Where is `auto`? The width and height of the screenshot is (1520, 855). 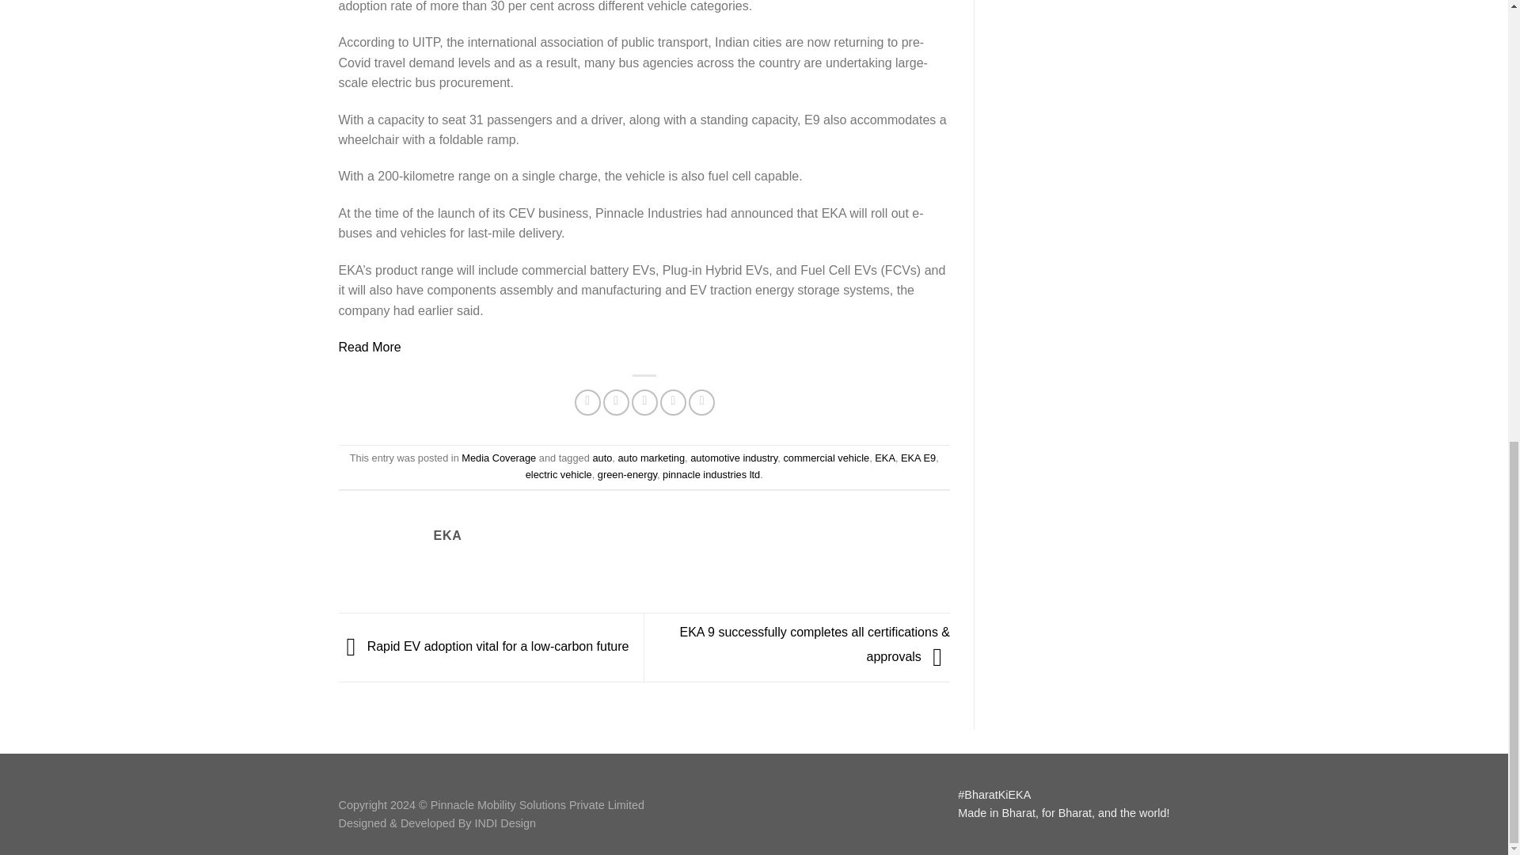
auto is located at coordinates (602, 458).